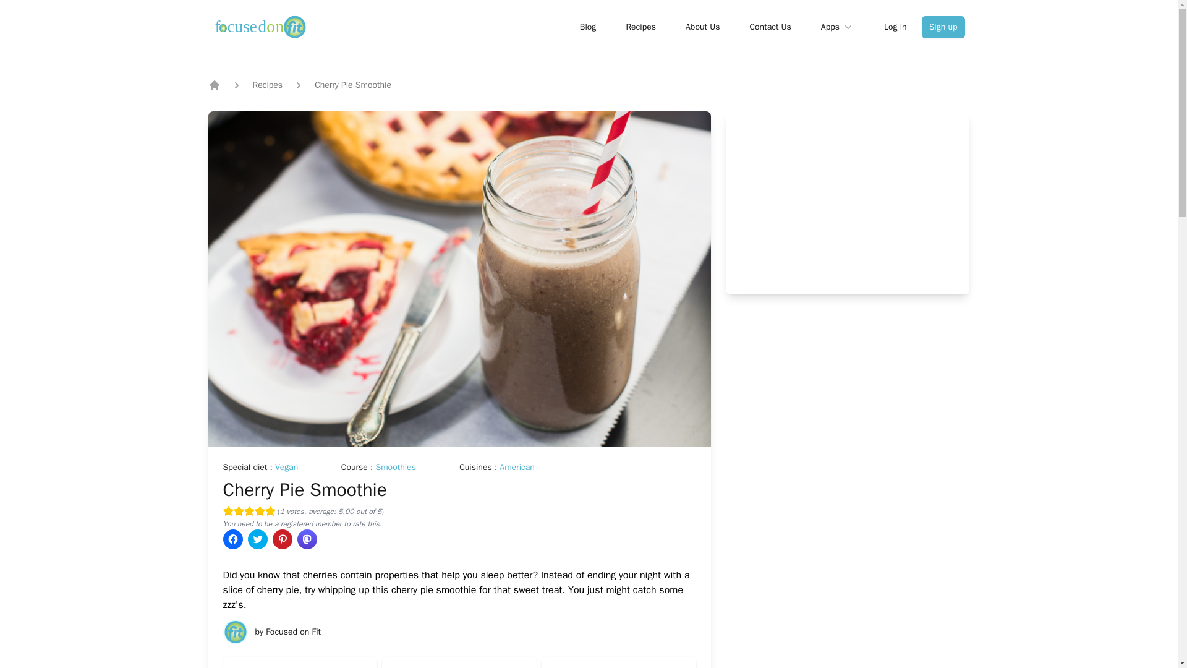 Image resolution: width=1187 pixels, height=668 pixels. Describe the element at coordinates (307, 539) in the screenshot. I see `Click to share on Mastodon` at that location.